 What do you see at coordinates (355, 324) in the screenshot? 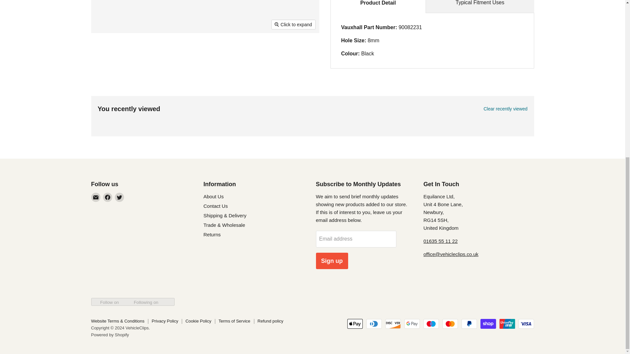
I see `Apple Pay` at bounding box center [355, 324].